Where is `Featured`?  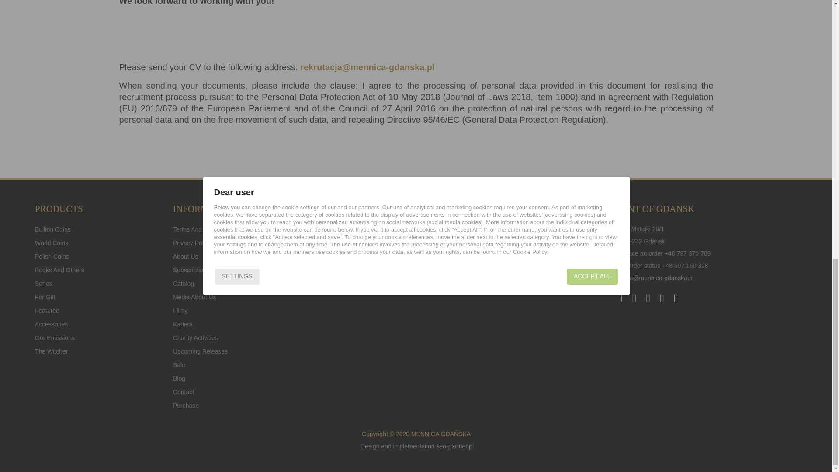 Featured is located at coordinates (47, 310).